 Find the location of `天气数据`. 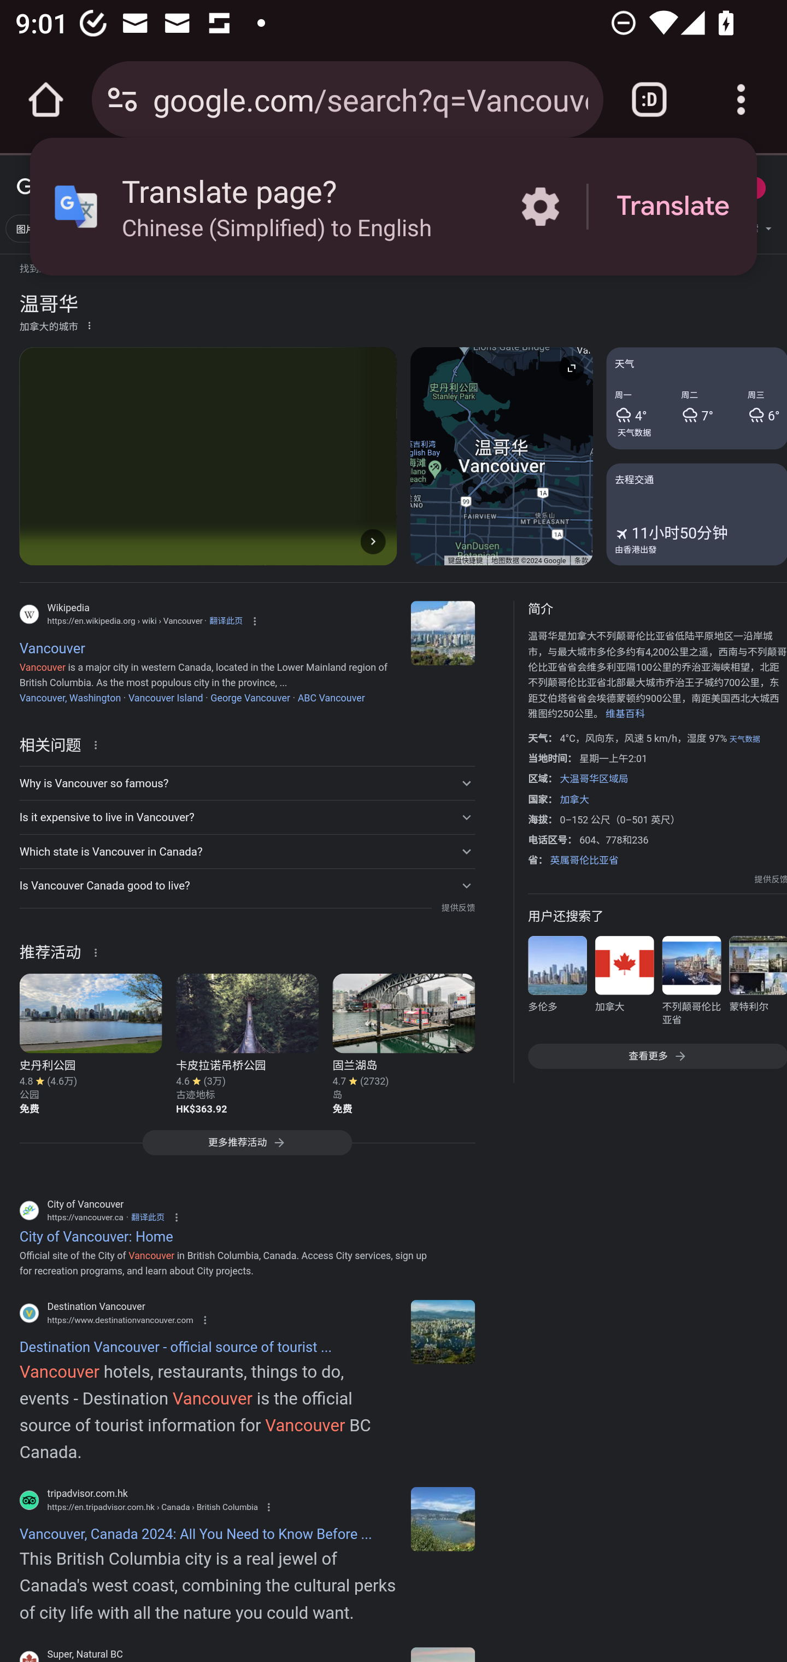

天气数据 is located at coordinates (635, 432).